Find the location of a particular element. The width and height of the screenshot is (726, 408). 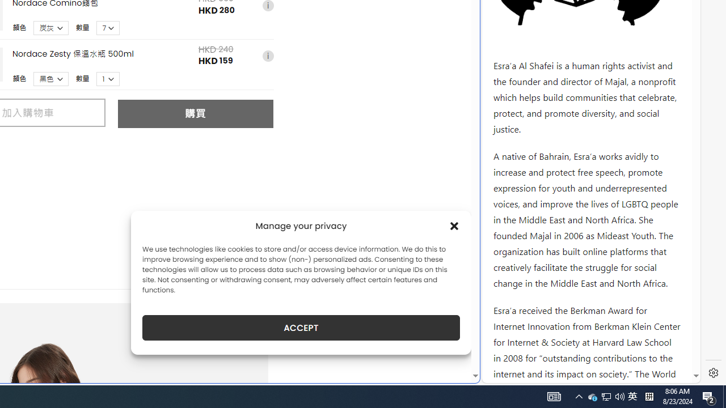

MSN is located at coordinates (390, 126).